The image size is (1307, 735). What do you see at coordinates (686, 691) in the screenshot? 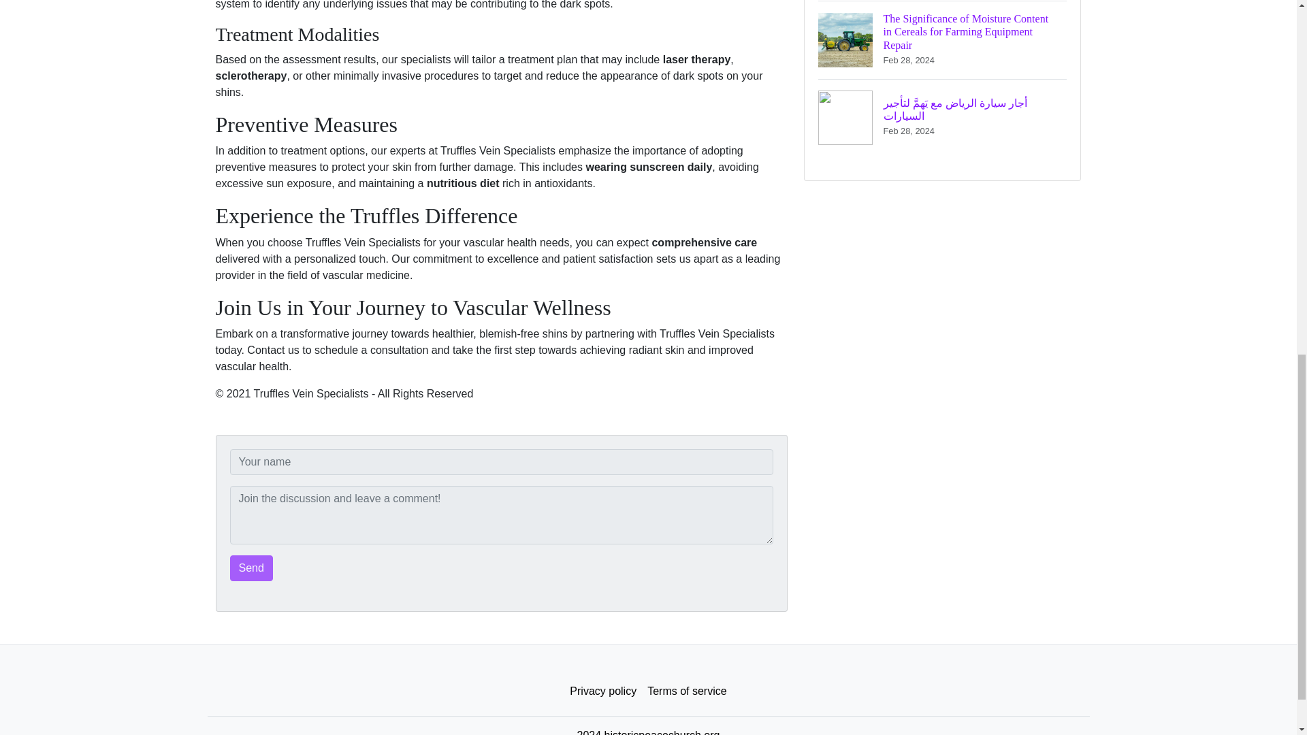
I see `Terms of service` at bounding box center [686, 691].